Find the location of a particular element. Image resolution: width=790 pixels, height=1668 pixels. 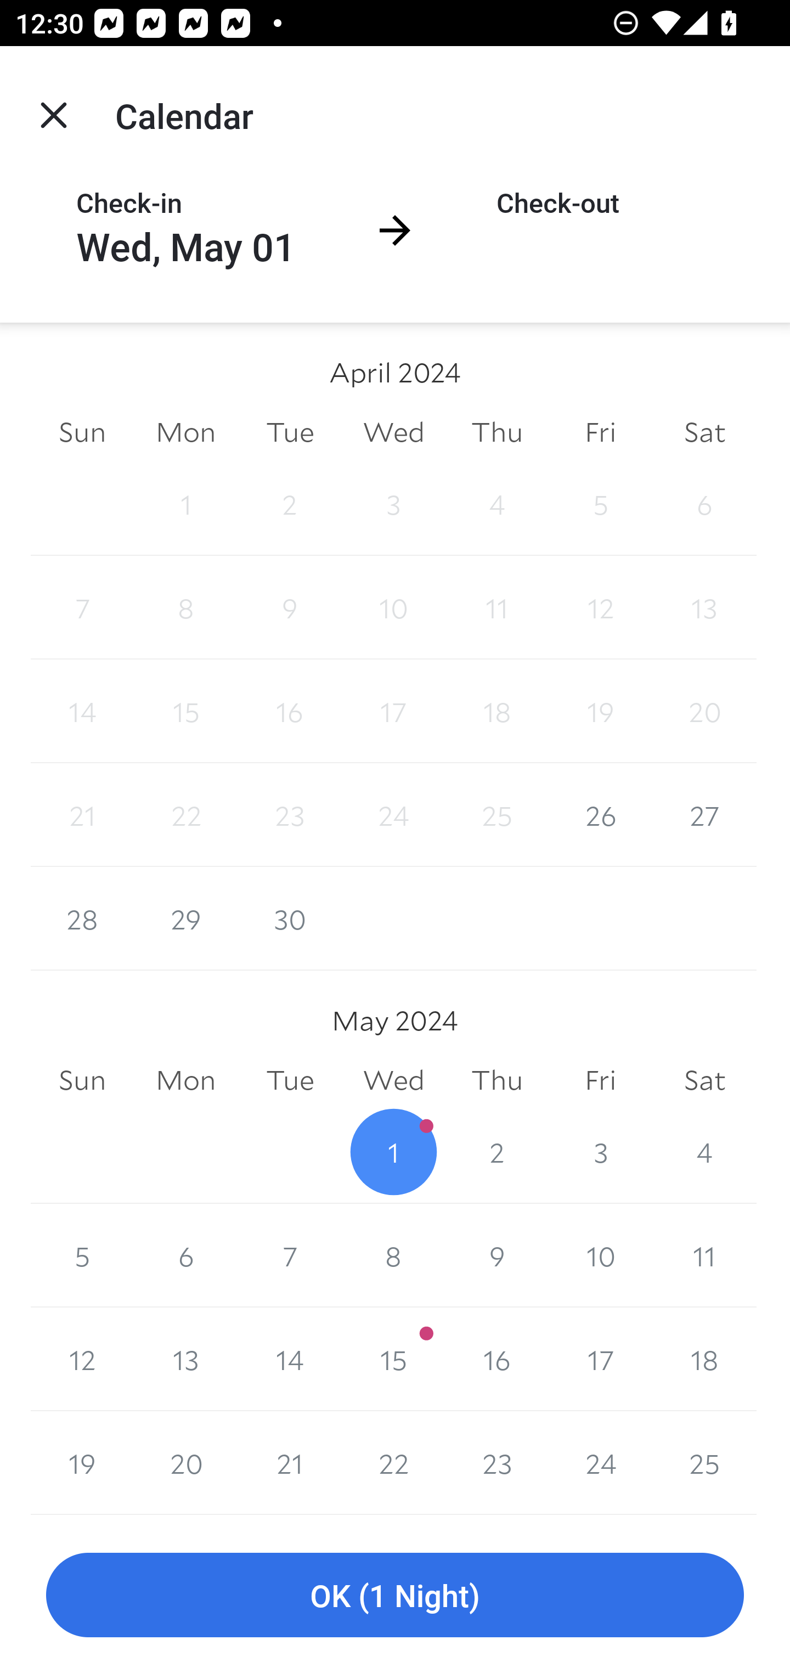

Wed is located at coordinates (394, 431).